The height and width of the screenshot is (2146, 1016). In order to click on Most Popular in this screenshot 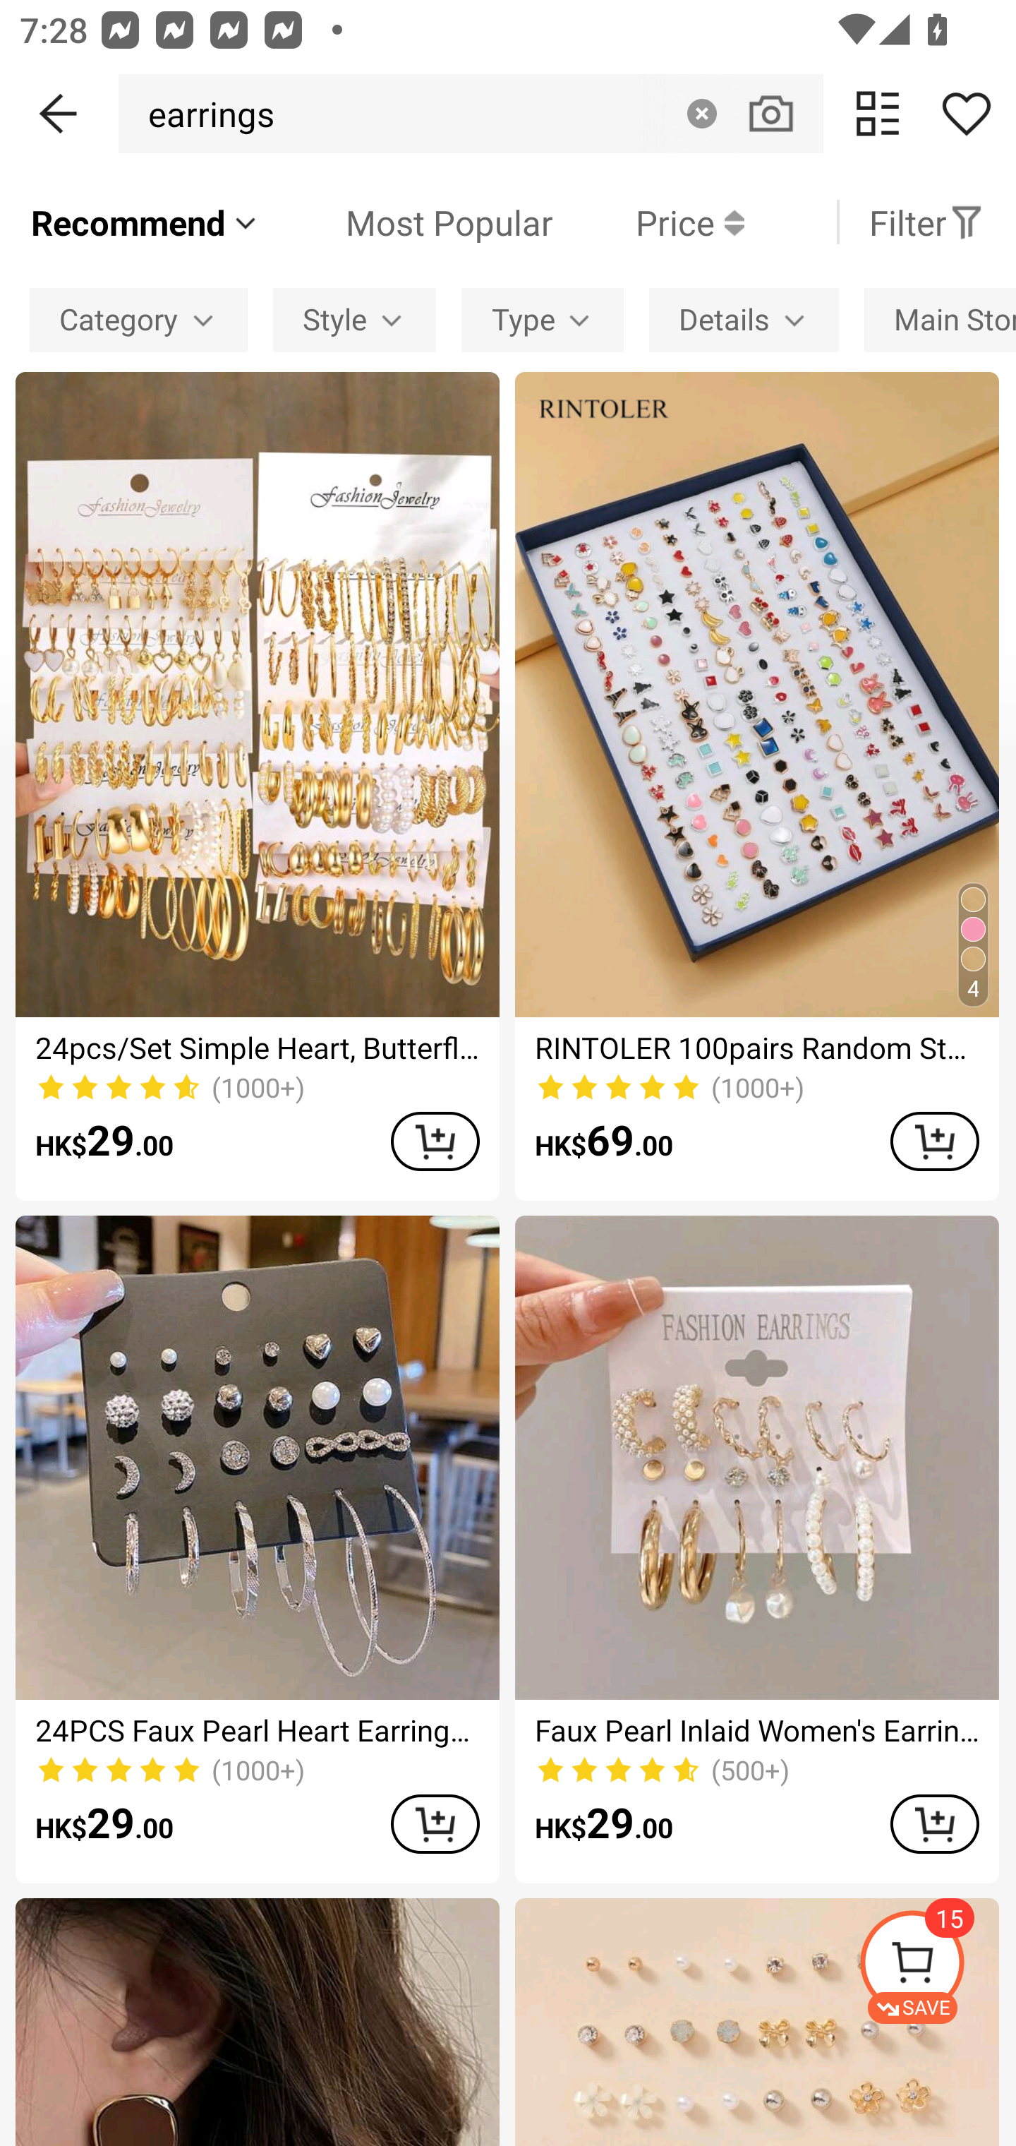, I will do `click(407, 222)`.